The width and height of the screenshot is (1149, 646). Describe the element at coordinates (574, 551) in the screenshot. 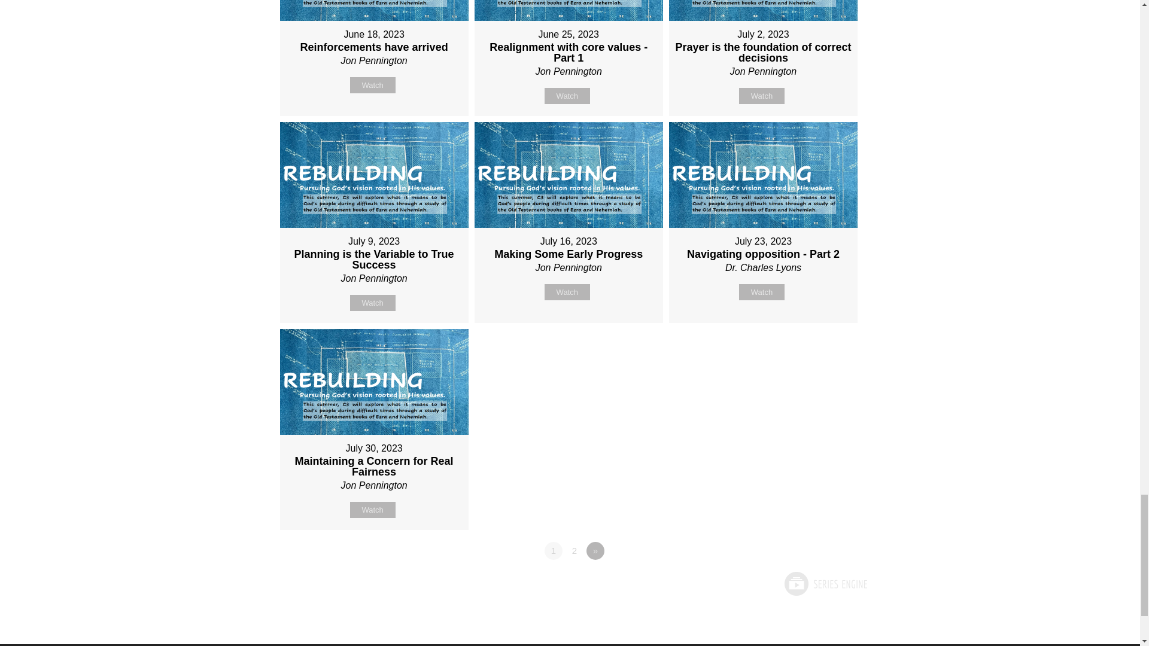

I see `2` at that location.